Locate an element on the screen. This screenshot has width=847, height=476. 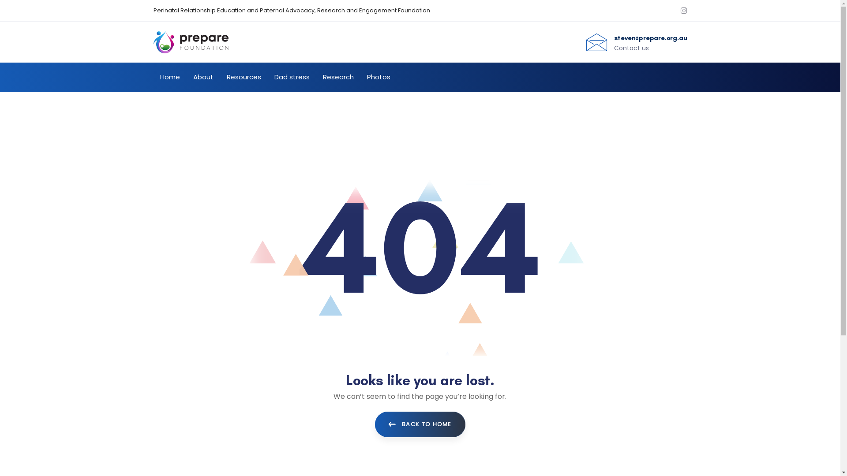
Photo Contest is located at coordinates (512, 391).